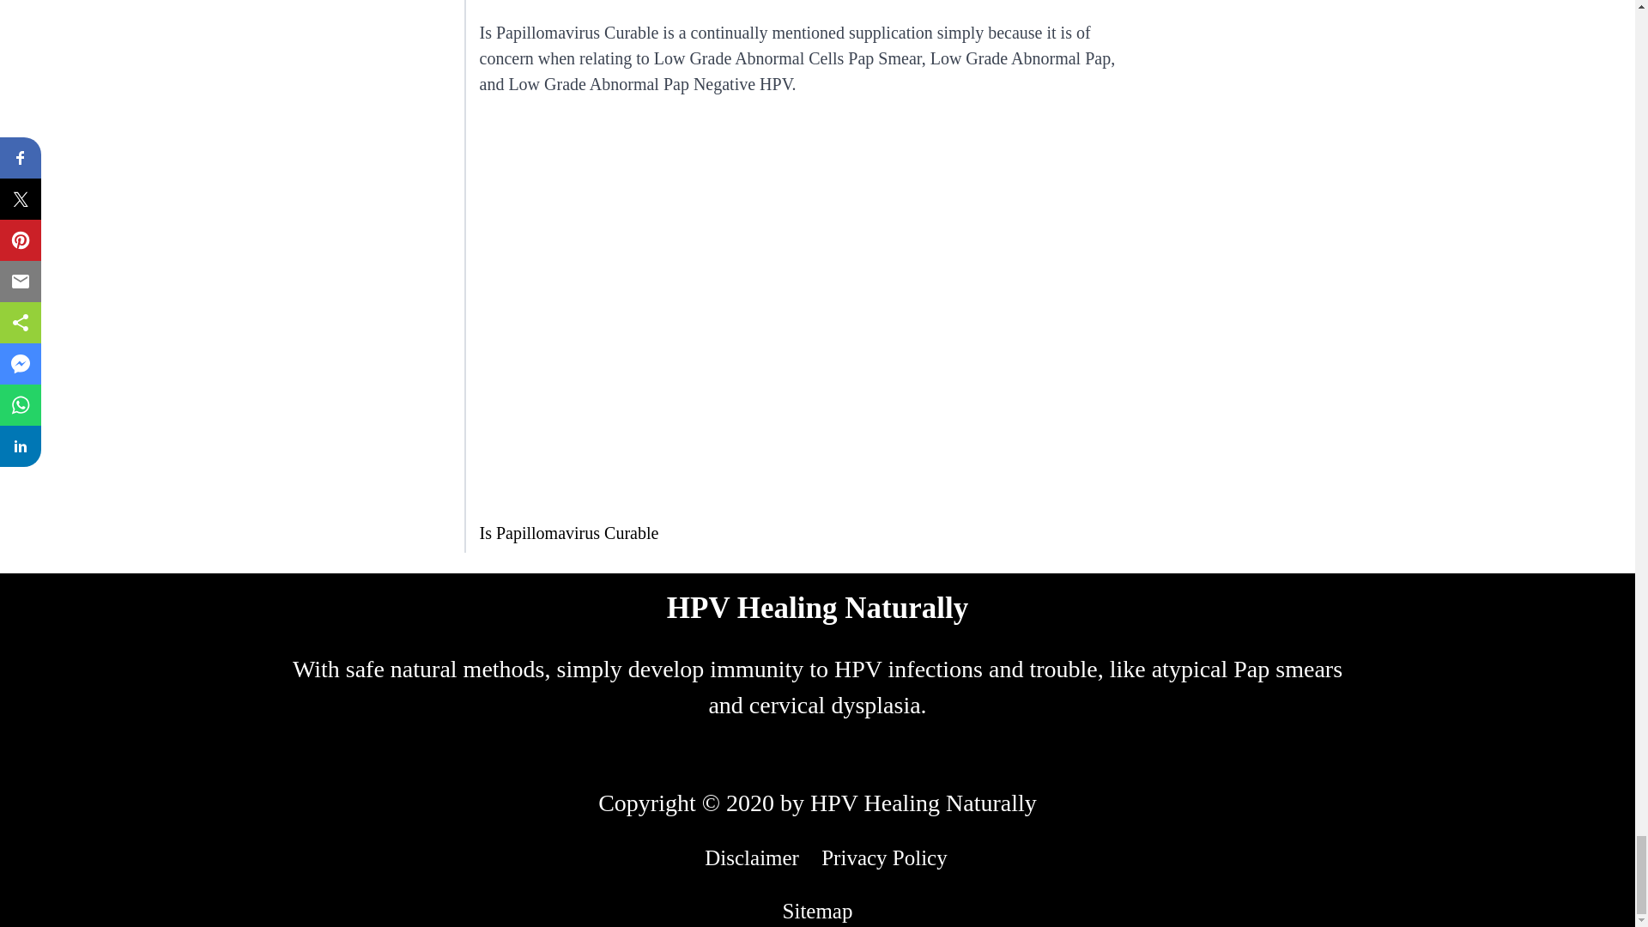 This screenshot has width=1648, height=927. What do you see at coordinates (752, 858) in the screenshot?
I see `Disclaimer` at bounding box center [752, 858].